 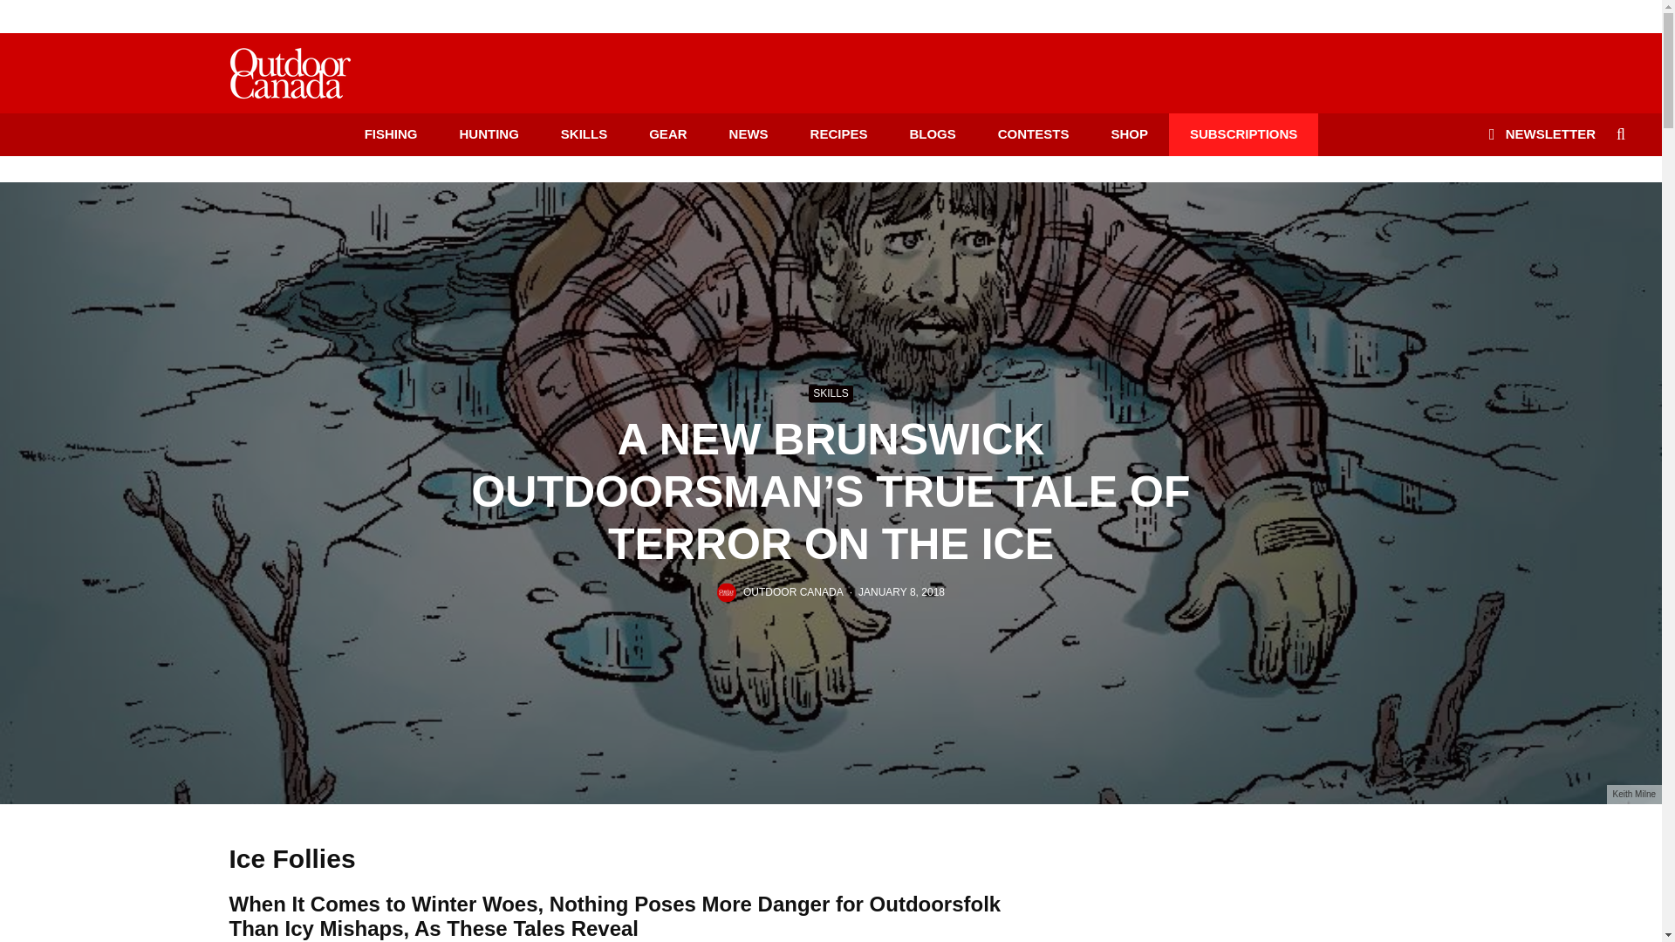 I want to click on FISHING, so click(x=391, y=134).